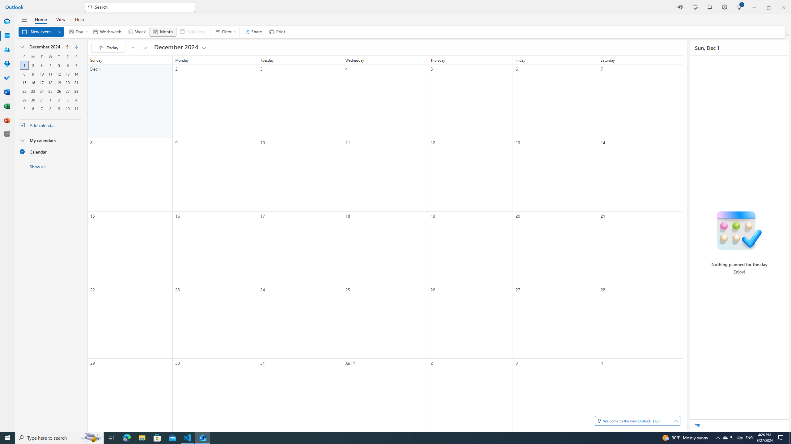  Describe the element at coordinates (67, 57) in the screenshot. I see `Friday` at that location.